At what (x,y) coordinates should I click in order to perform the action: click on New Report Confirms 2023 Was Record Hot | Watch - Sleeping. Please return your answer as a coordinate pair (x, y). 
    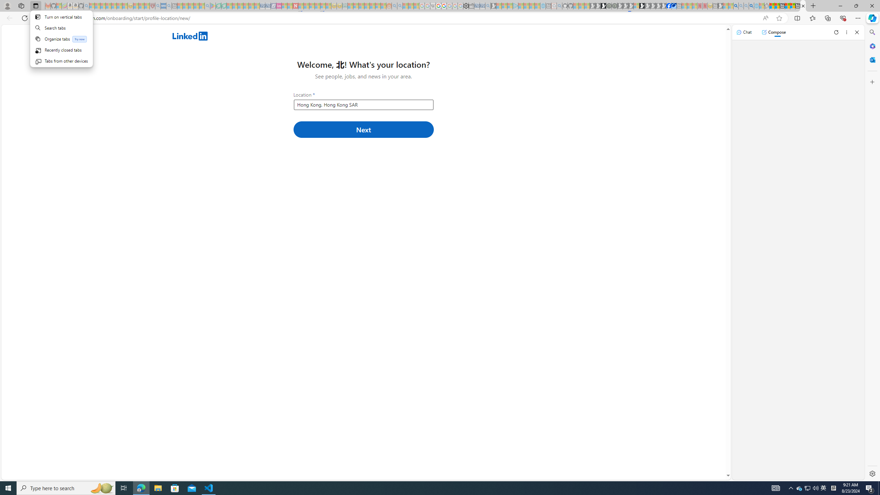
    Looking at the image, I should click on (114, 6).